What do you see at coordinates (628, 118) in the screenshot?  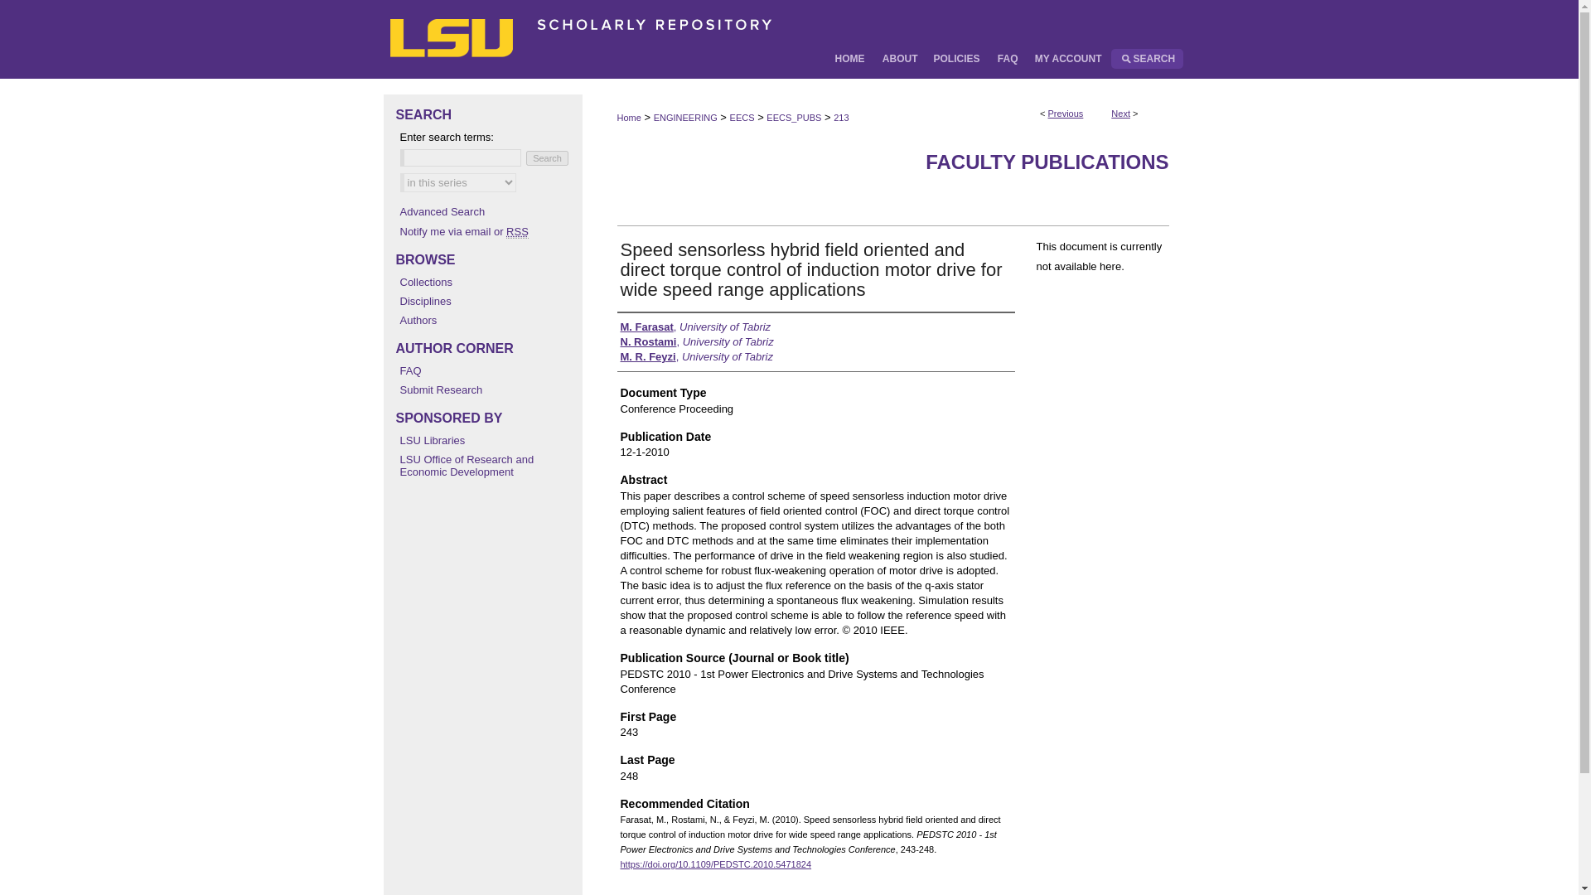 I see `Home` at bounding box center [628, 118].